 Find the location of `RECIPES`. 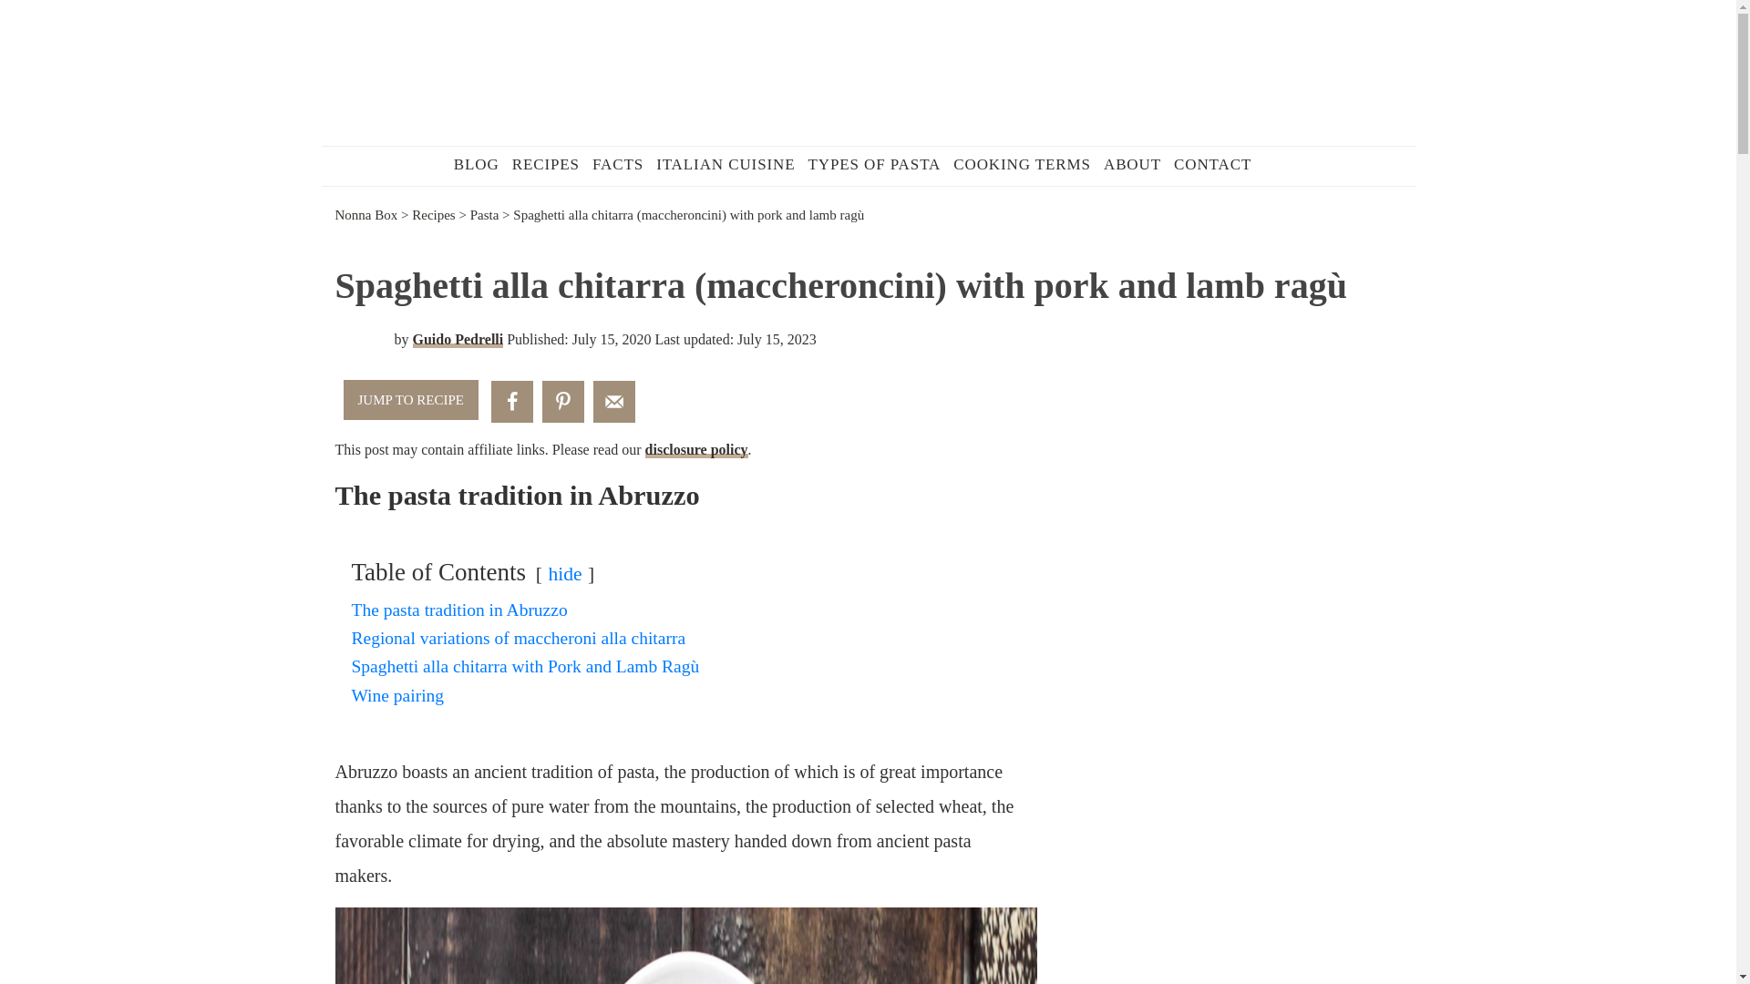

RECIPES is located at coordinates (545, 164).